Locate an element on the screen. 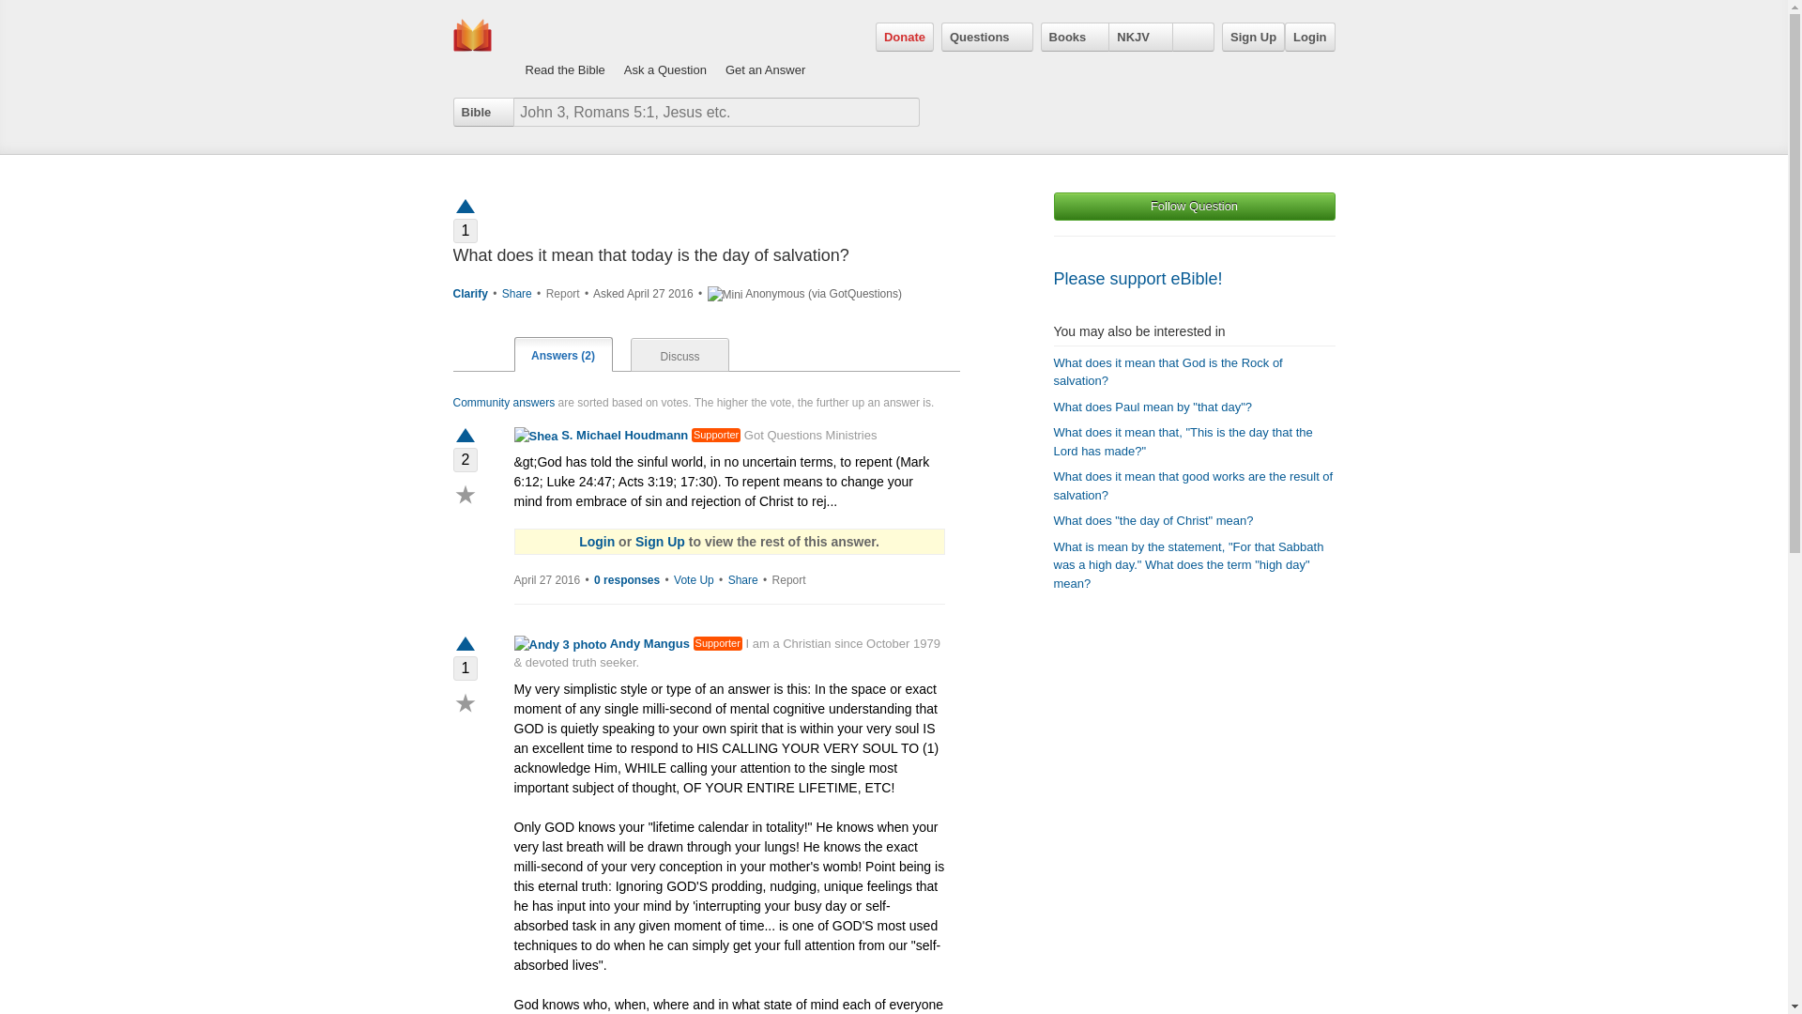  Donate is located at coordinates (905, 37).